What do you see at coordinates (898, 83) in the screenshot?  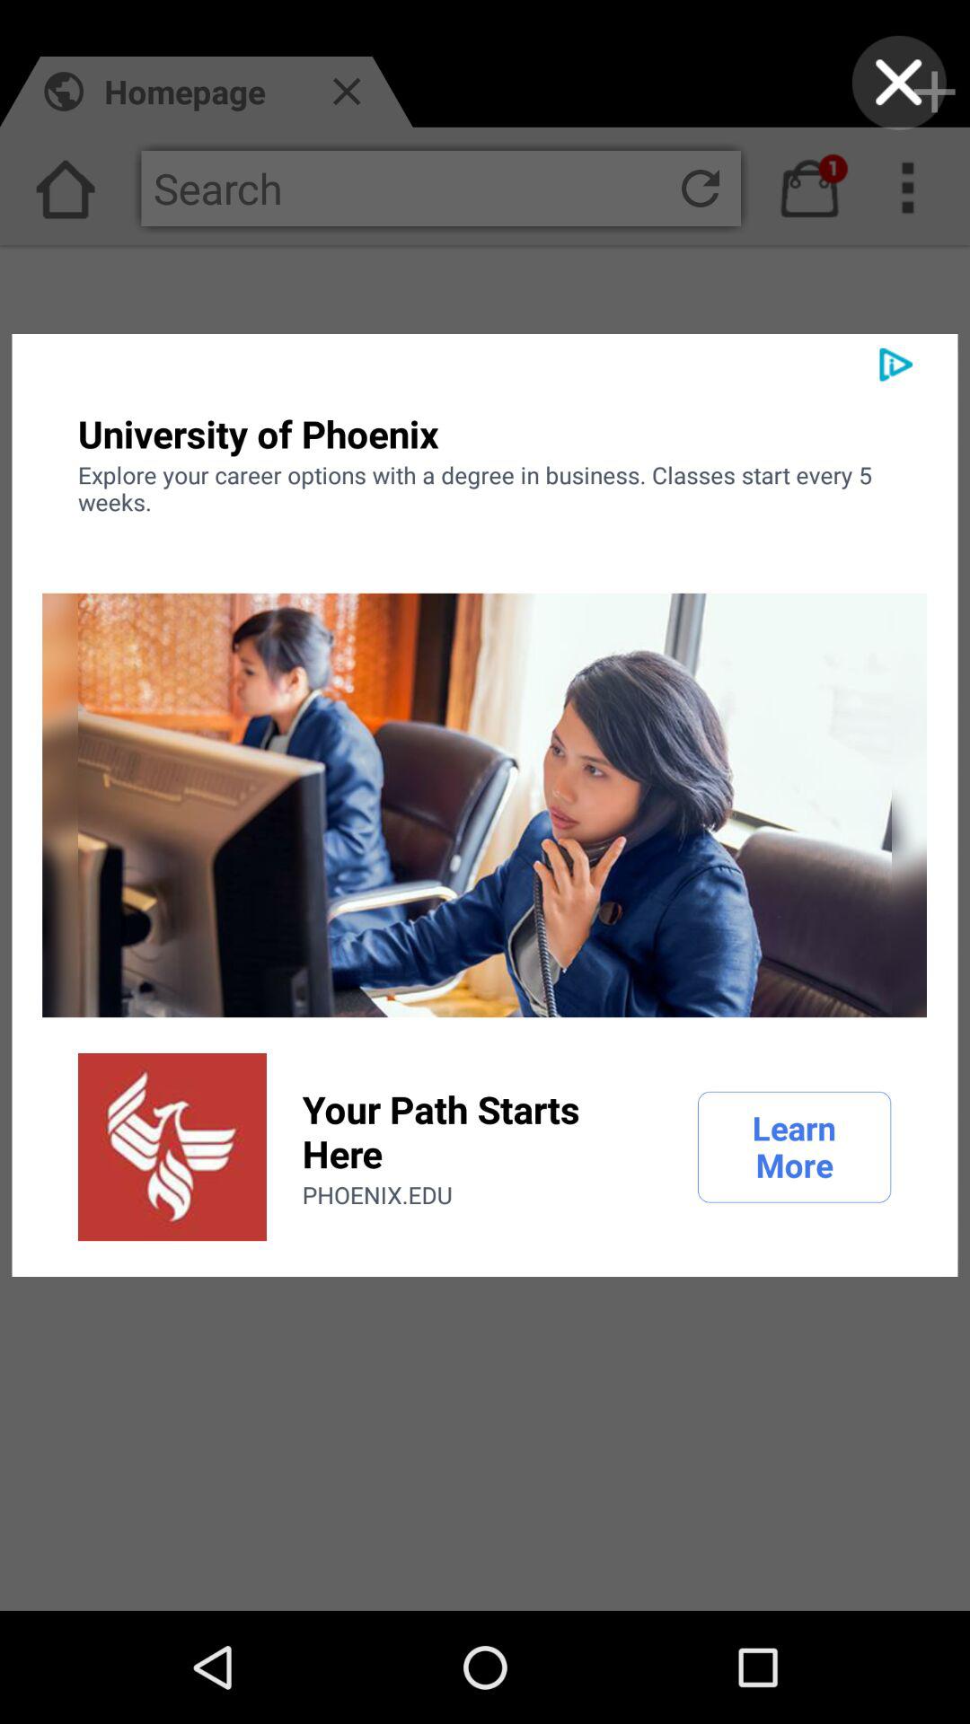 I see `close it` at bounding box center [898, 83].